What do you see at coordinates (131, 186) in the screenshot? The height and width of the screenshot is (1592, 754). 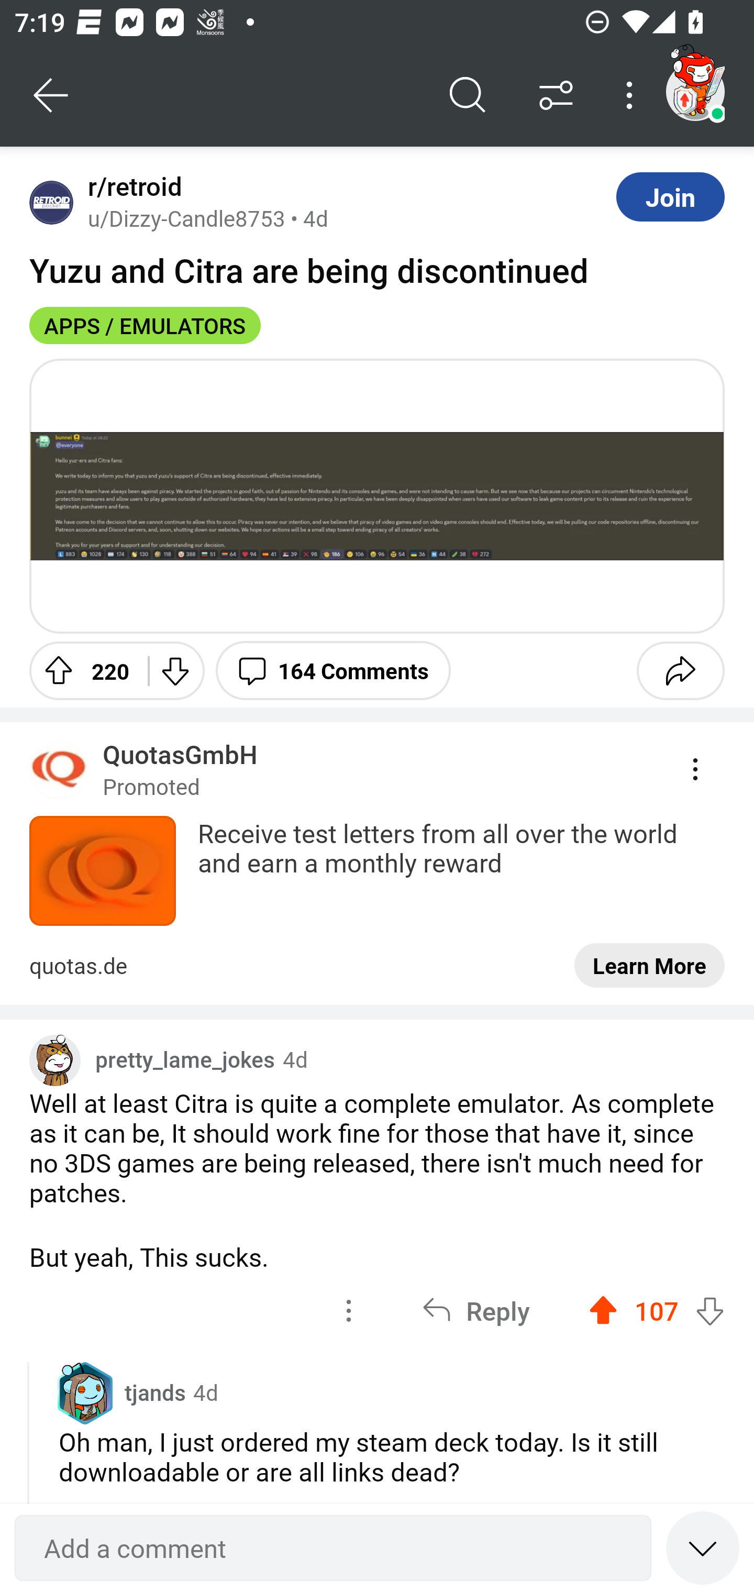 I see `r/retroid` at bounding box center [131, 186].